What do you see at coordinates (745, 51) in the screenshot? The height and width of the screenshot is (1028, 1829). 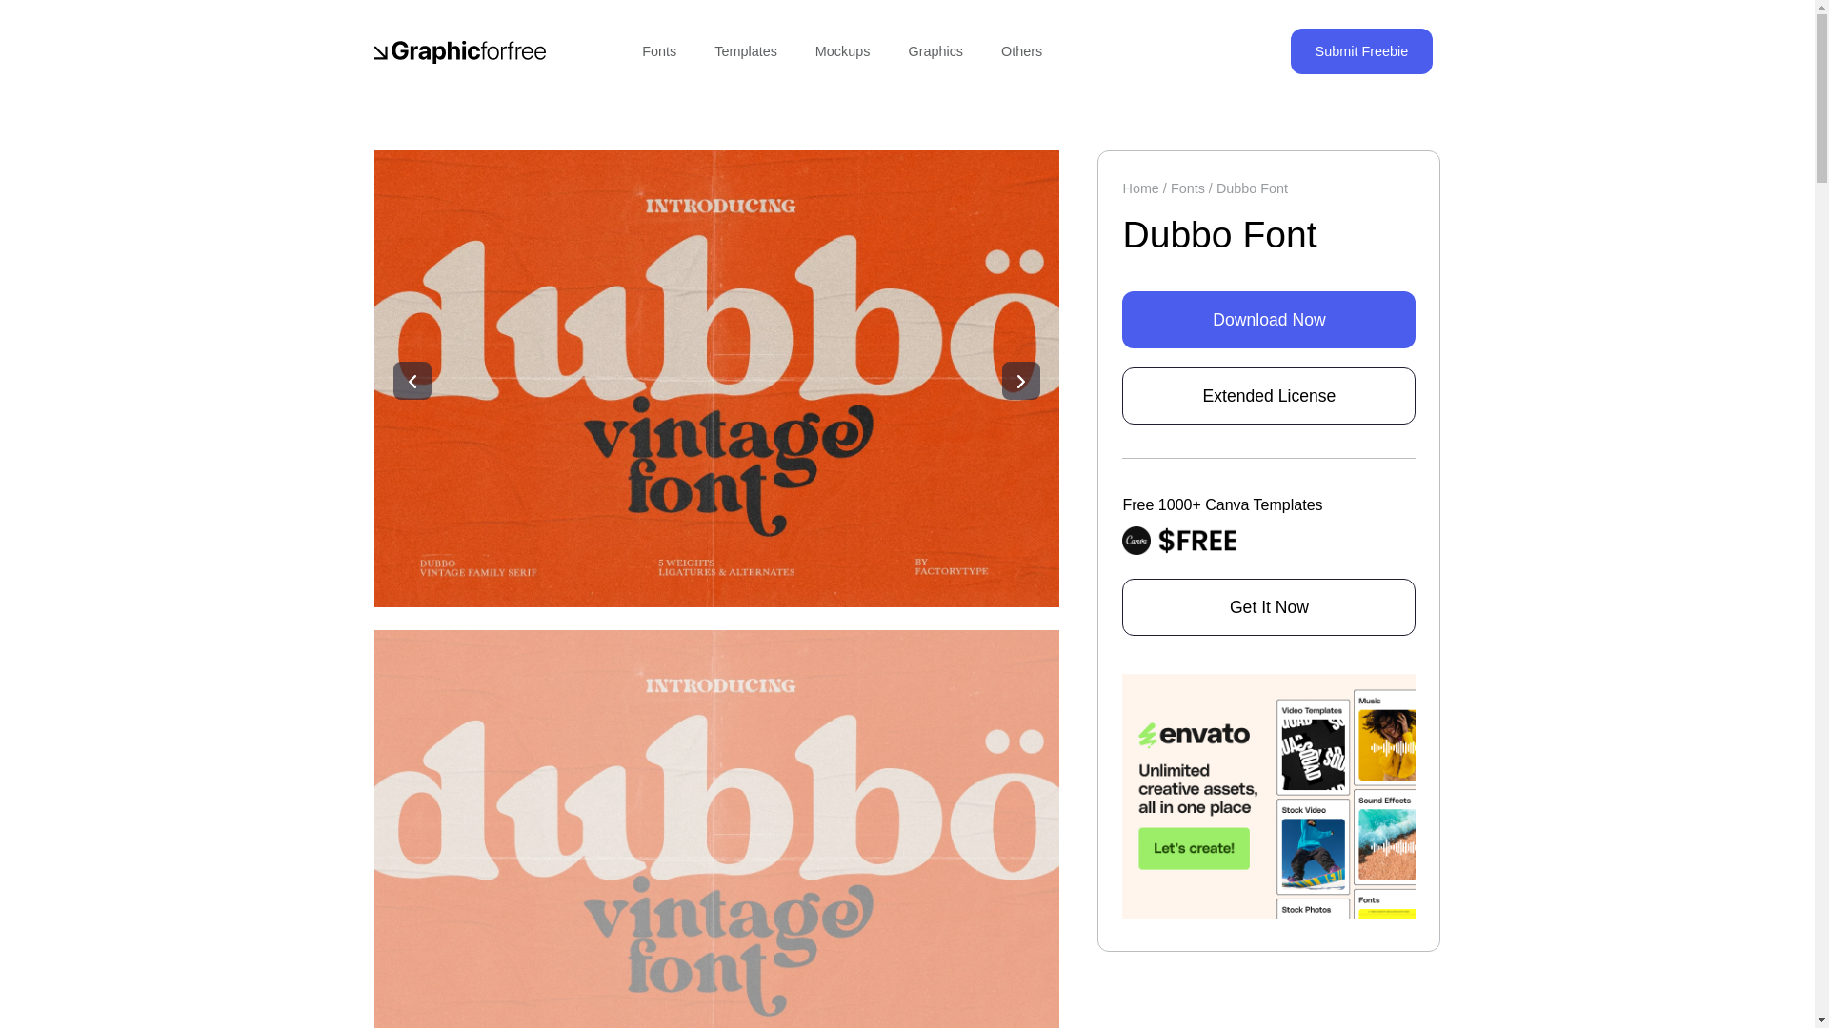 I see `Templates` at bounding box center [745, 51].